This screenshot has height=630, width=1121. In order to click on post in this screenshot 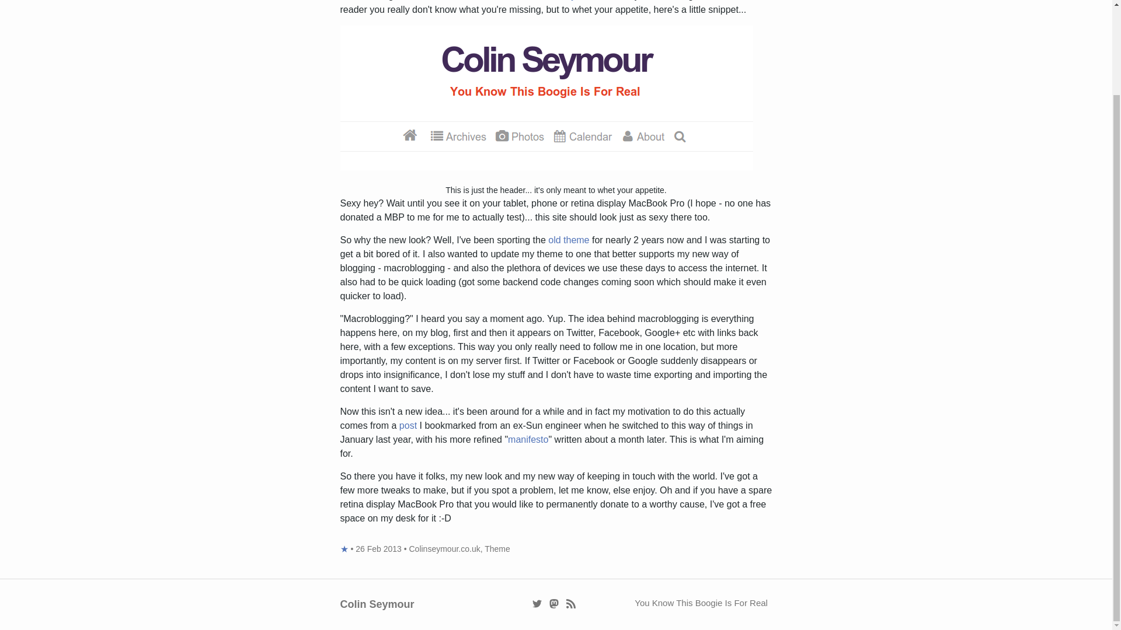, I will do `click(408, 425)`.